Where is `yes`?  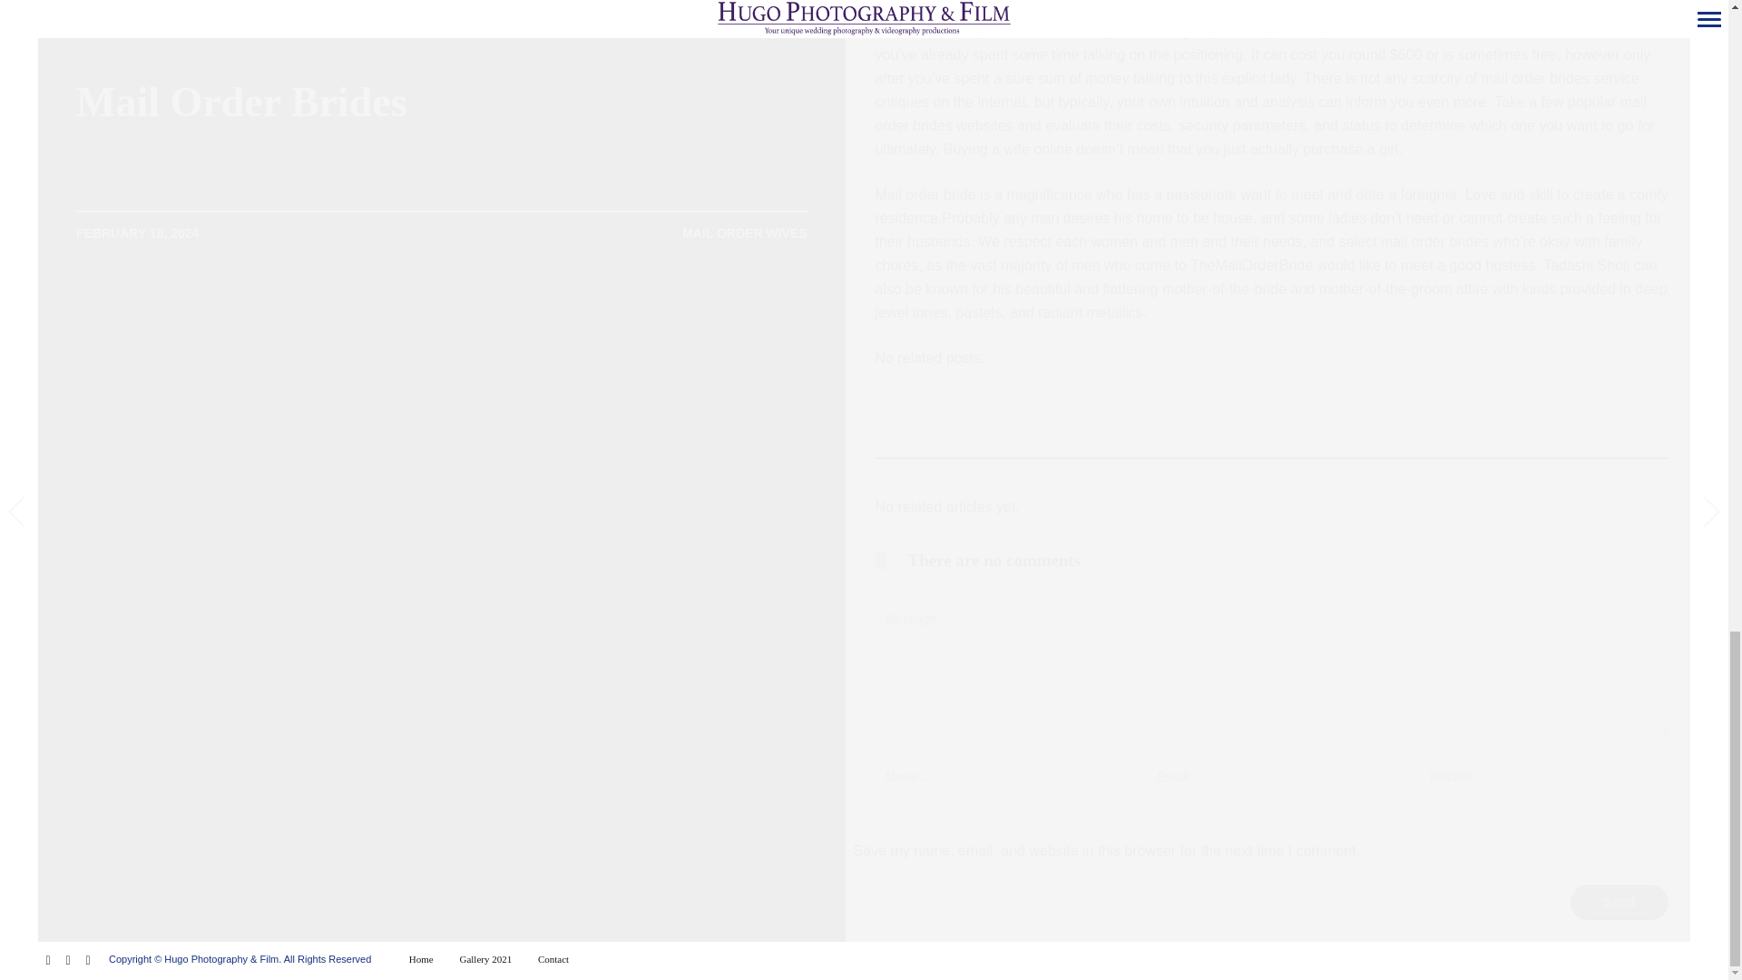 yes is located at coordinates (858, 826).